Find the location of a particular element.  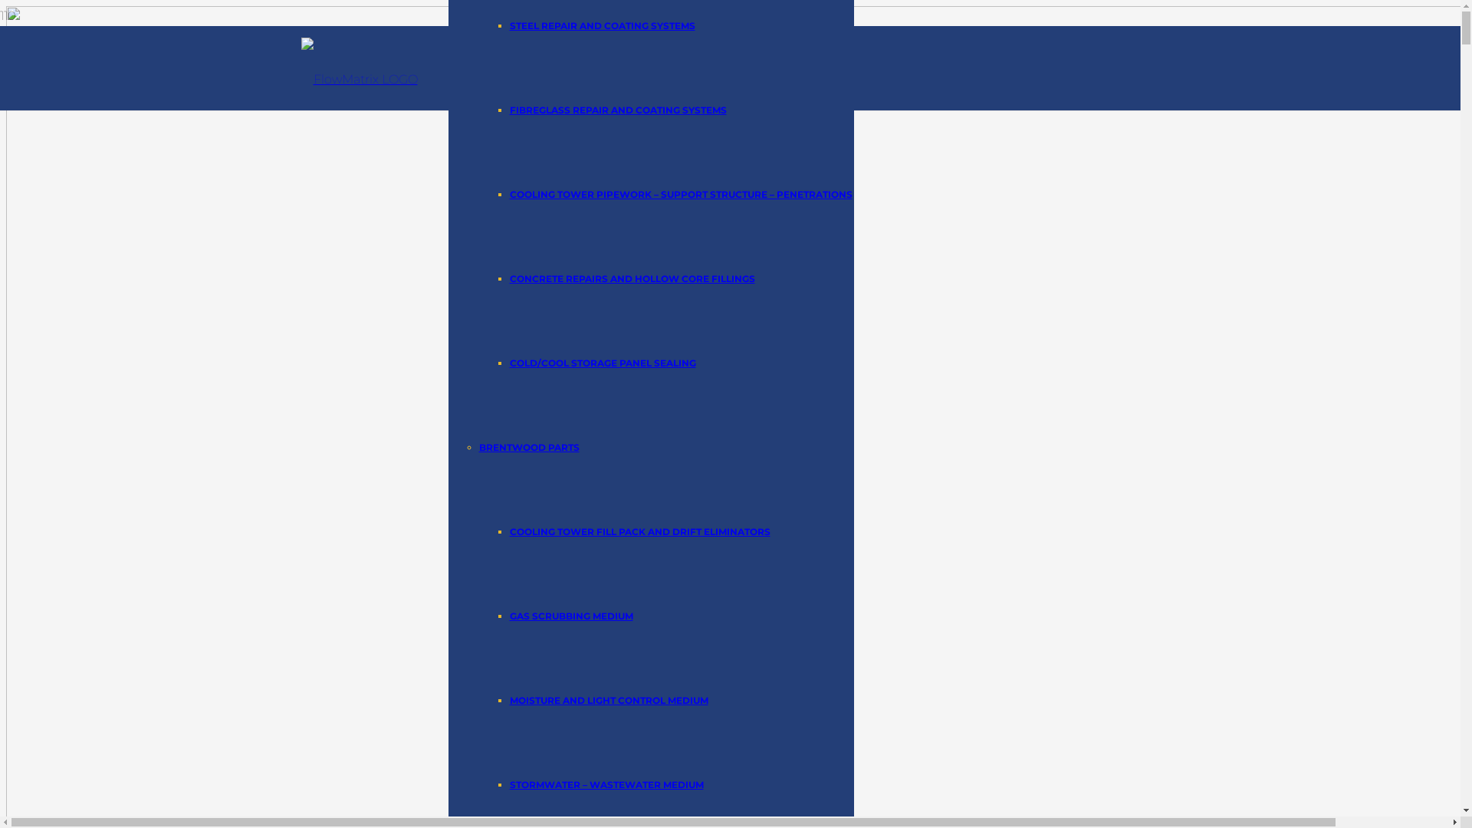

CONCRETE REPAIRS AND HOLLOW CORE FILLINGS is located at coordinates (632, 279).